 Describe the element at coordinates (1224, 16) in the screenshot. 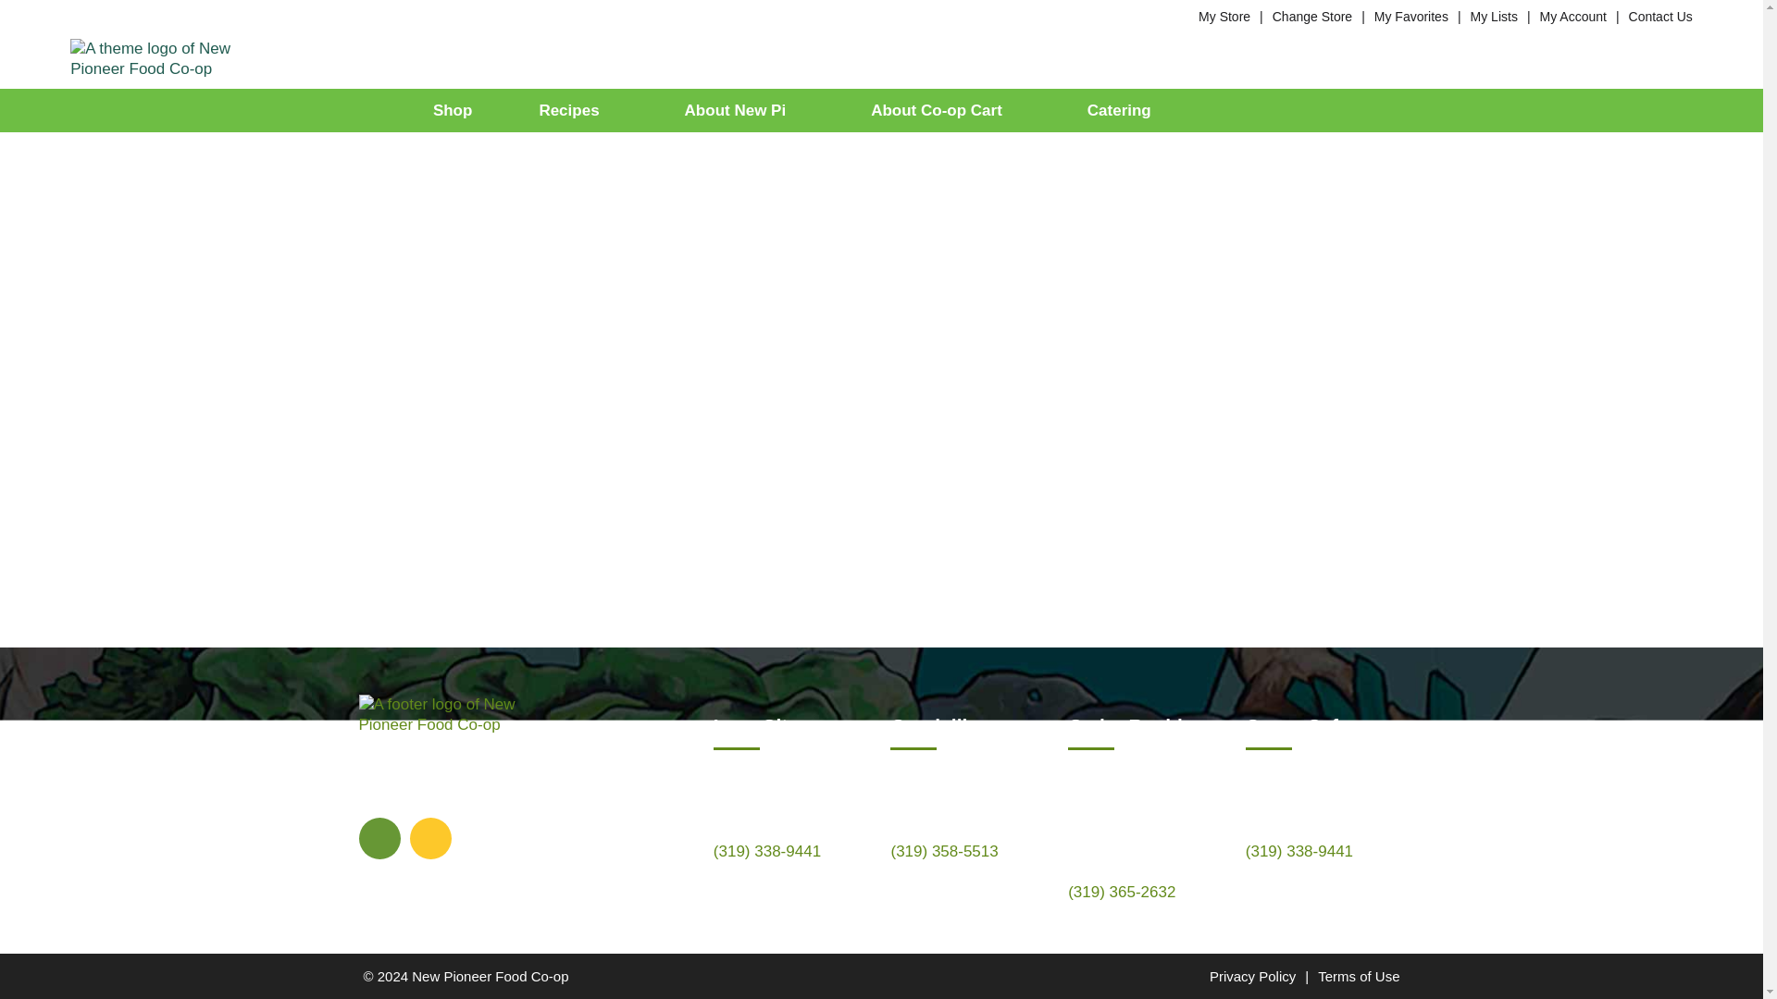

I see `My Store` at that location.